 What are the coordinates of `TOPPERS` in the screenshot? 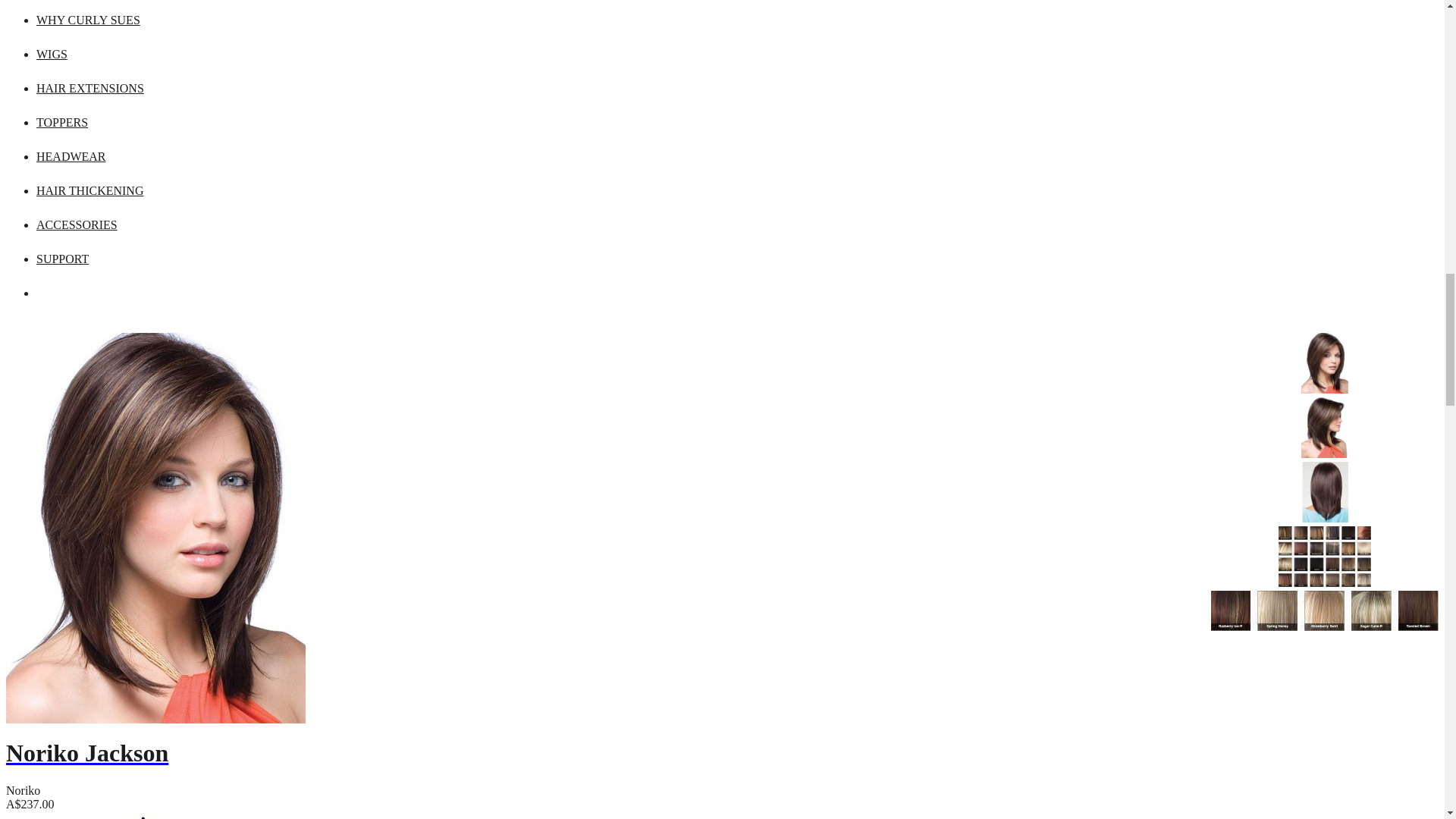 It's located at (62, 122).